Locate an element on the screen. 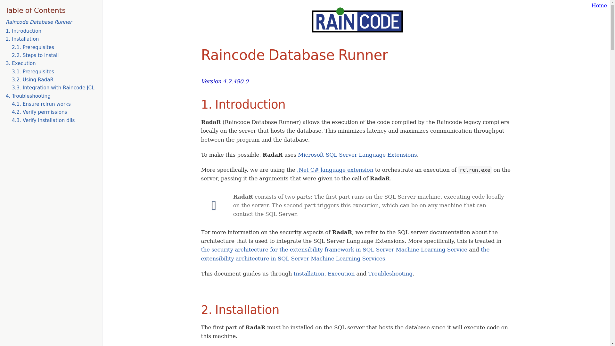 The width and height of the screenshot is (615, 346). Home is located at coordinates (599, 5).